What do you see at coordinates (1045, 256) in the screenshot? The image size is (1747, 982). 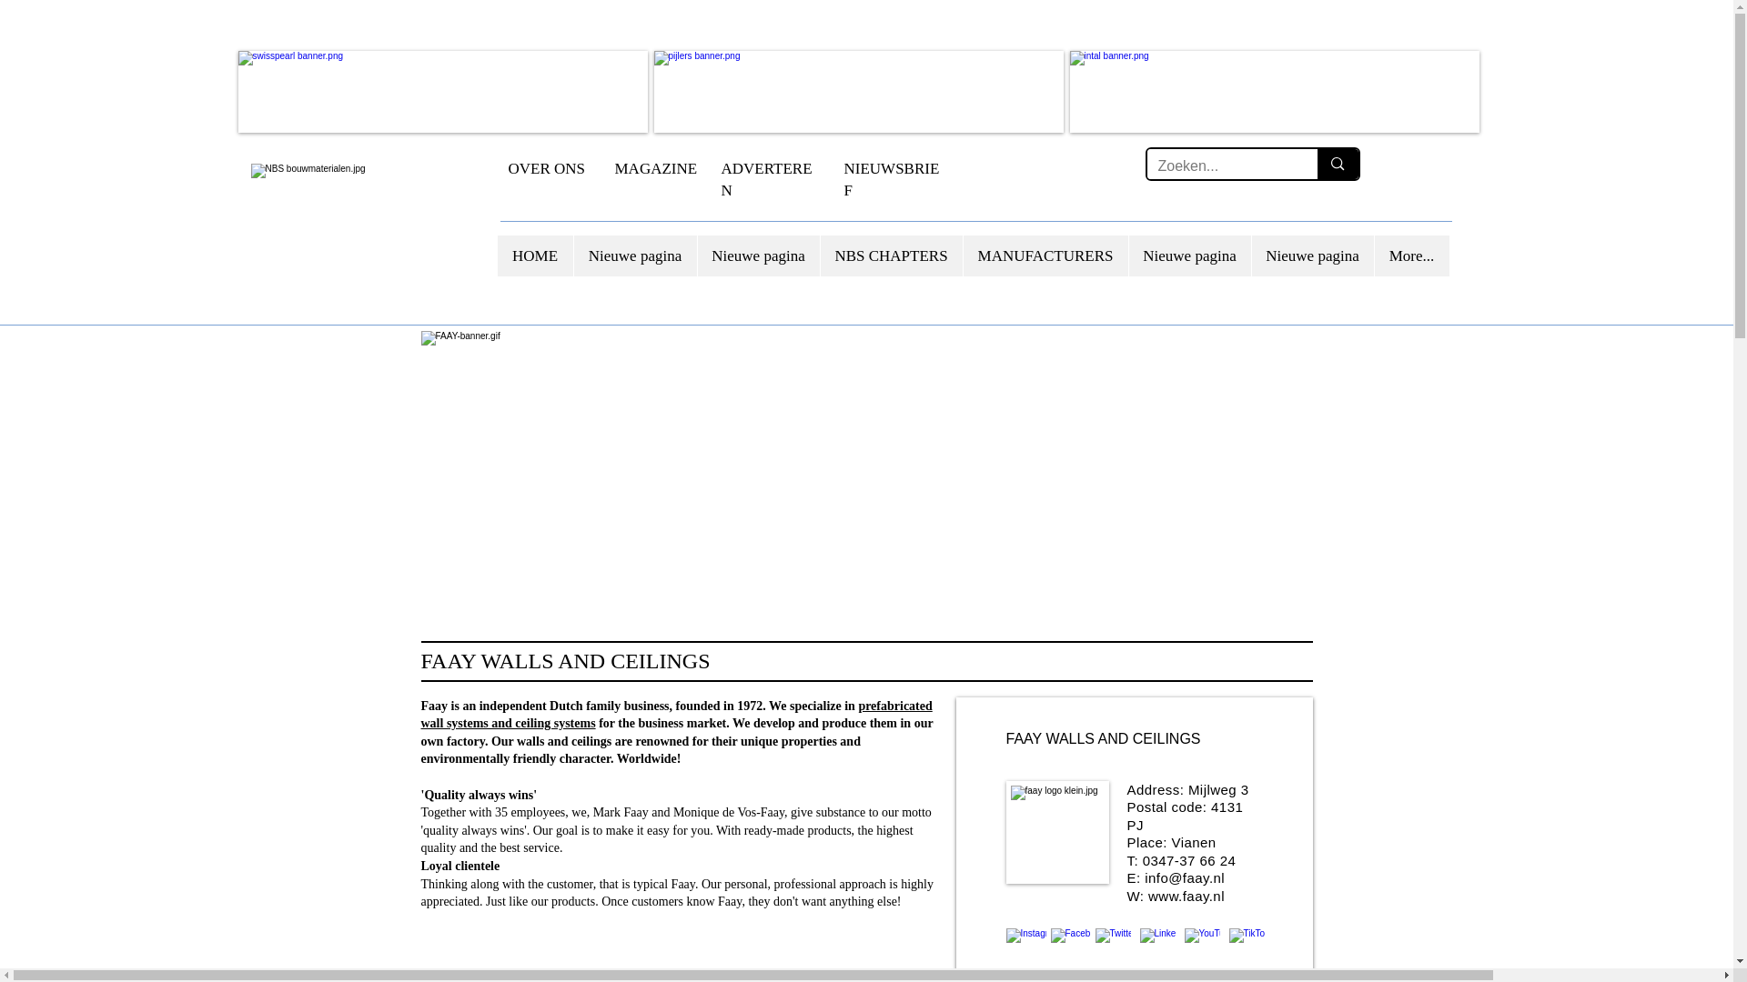 I see `MANUFACTURERS` at bounding box center [1045, 256].